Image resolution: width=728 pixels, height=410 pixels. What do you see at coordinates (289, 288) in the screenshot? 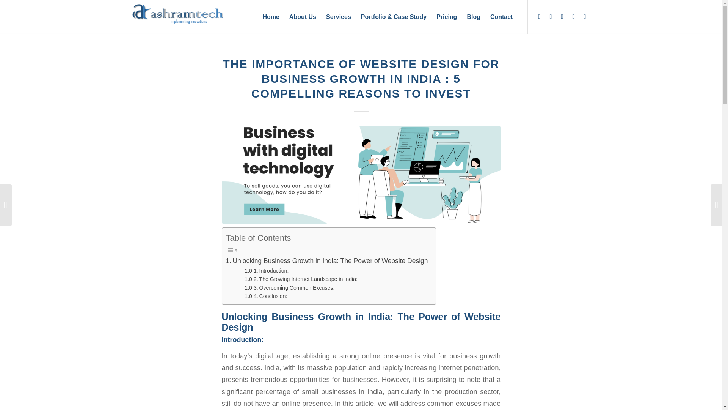
I see `Overcoming Common Excuses:` at bounding box center [289, 288].